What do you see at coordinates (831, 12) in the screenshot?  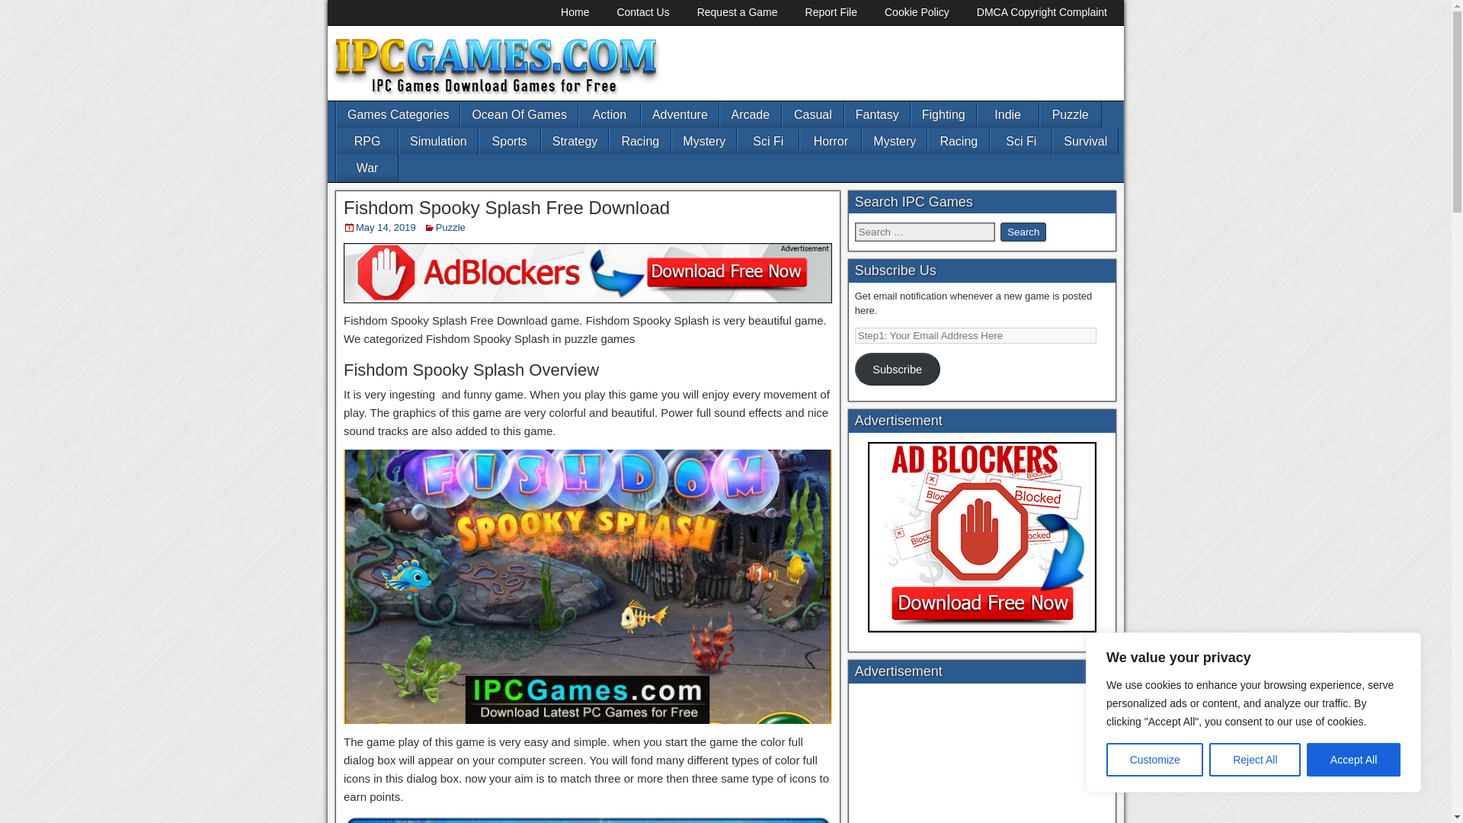 I see `Report File` at bounding box center [831, 12].